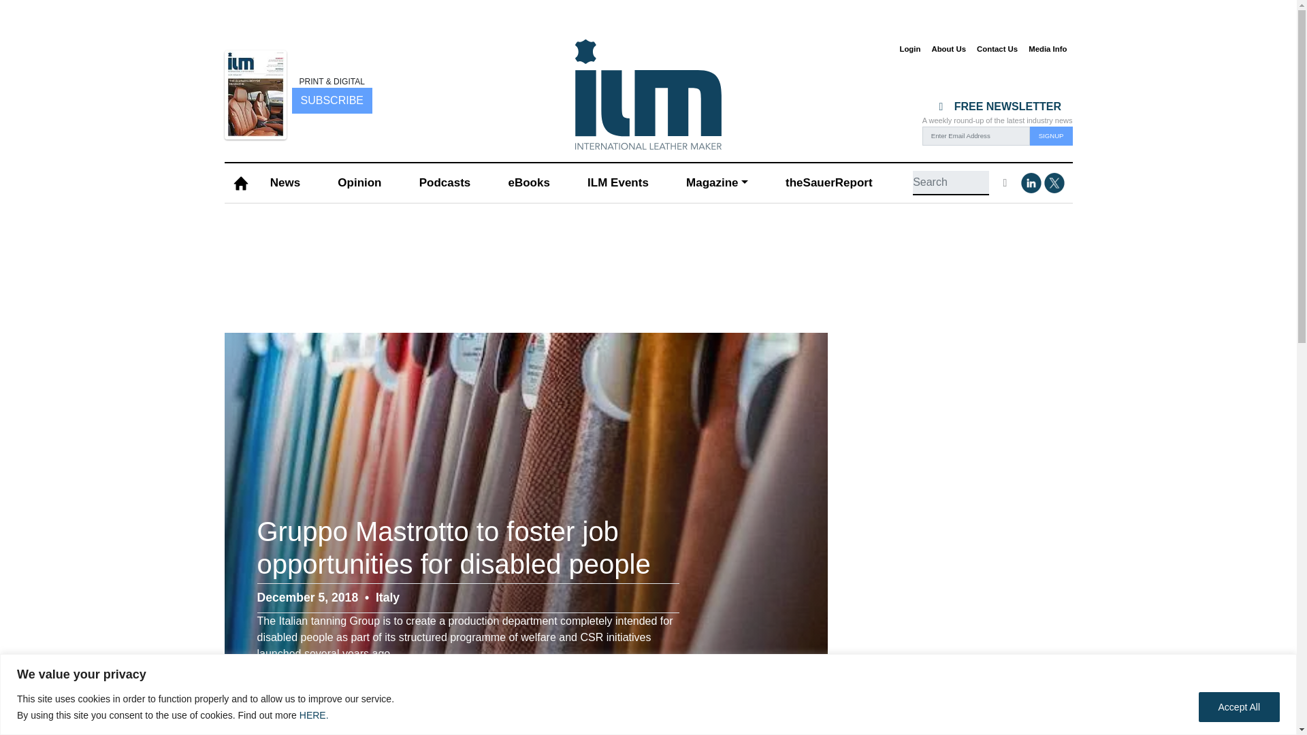 The image size is (1307, 735). What do you see at coordinates (1239, 706) in the screenshot?
I see `Accept All` at bounding box center [1239, 706].